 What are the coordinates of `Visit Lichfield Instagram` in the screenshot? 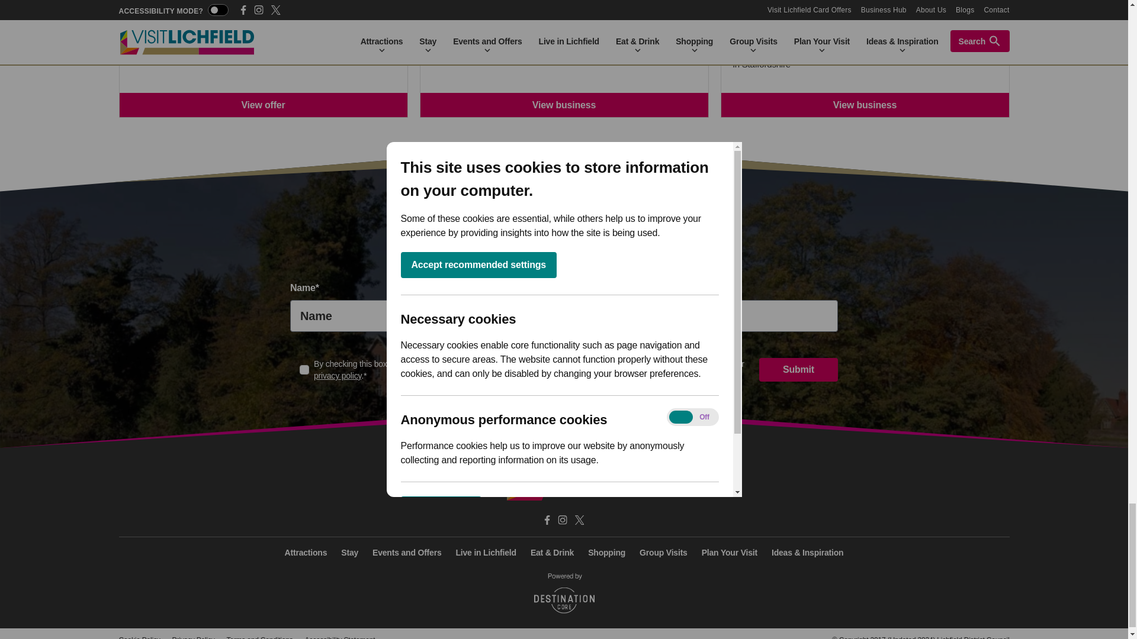 It's located at (562, 519).